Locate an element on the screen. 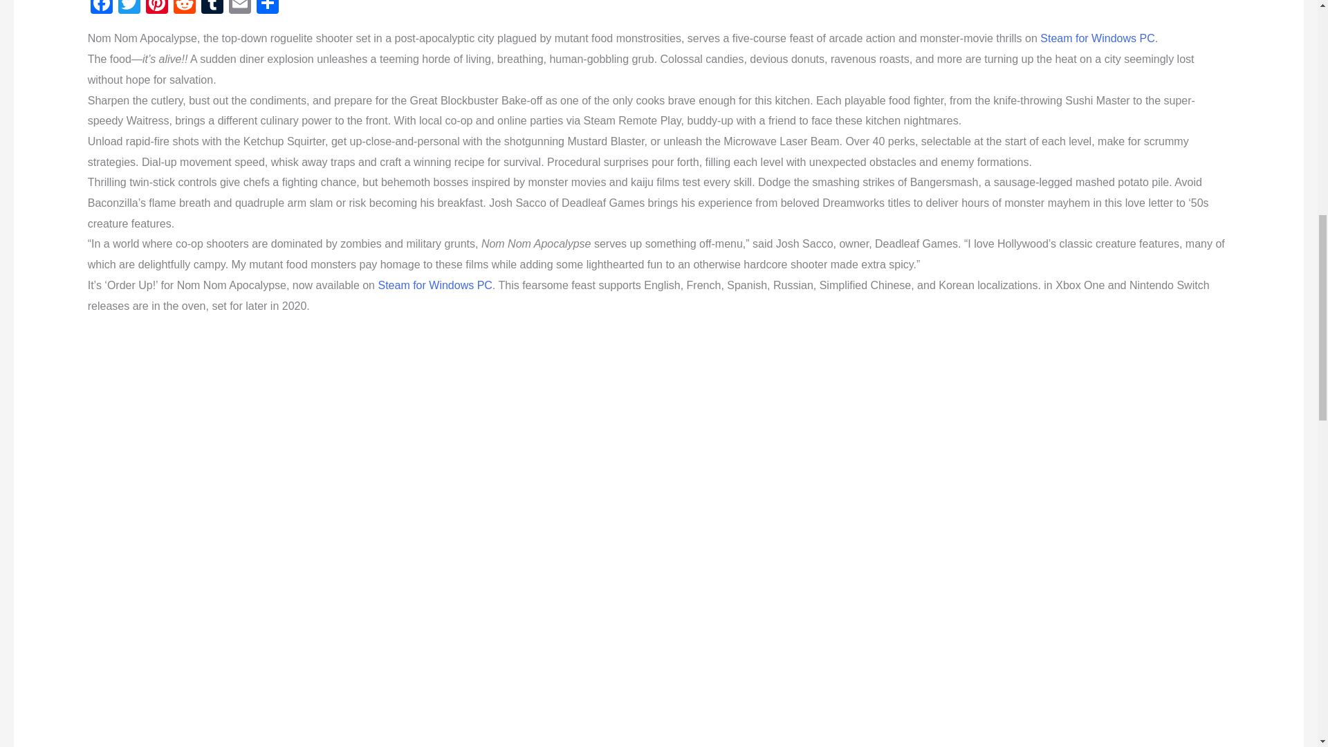  Pinterest is located at coordinates (157, 8).